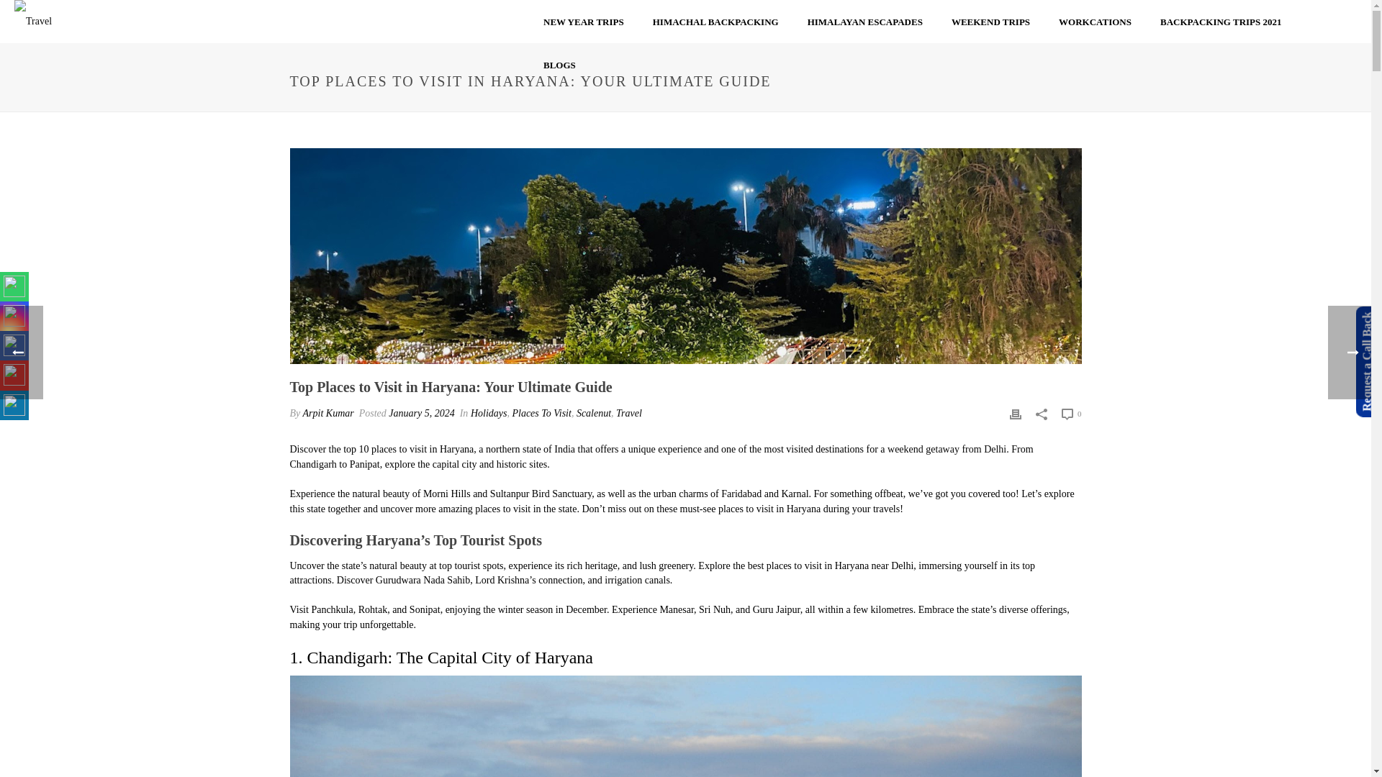 The width and height of the screenshot is (1382, 777). What do you see at coordinates (865, 22) in the screenshot?
I see `HIMALAYAN ESCAPADES` at bounding box center [865, 22].